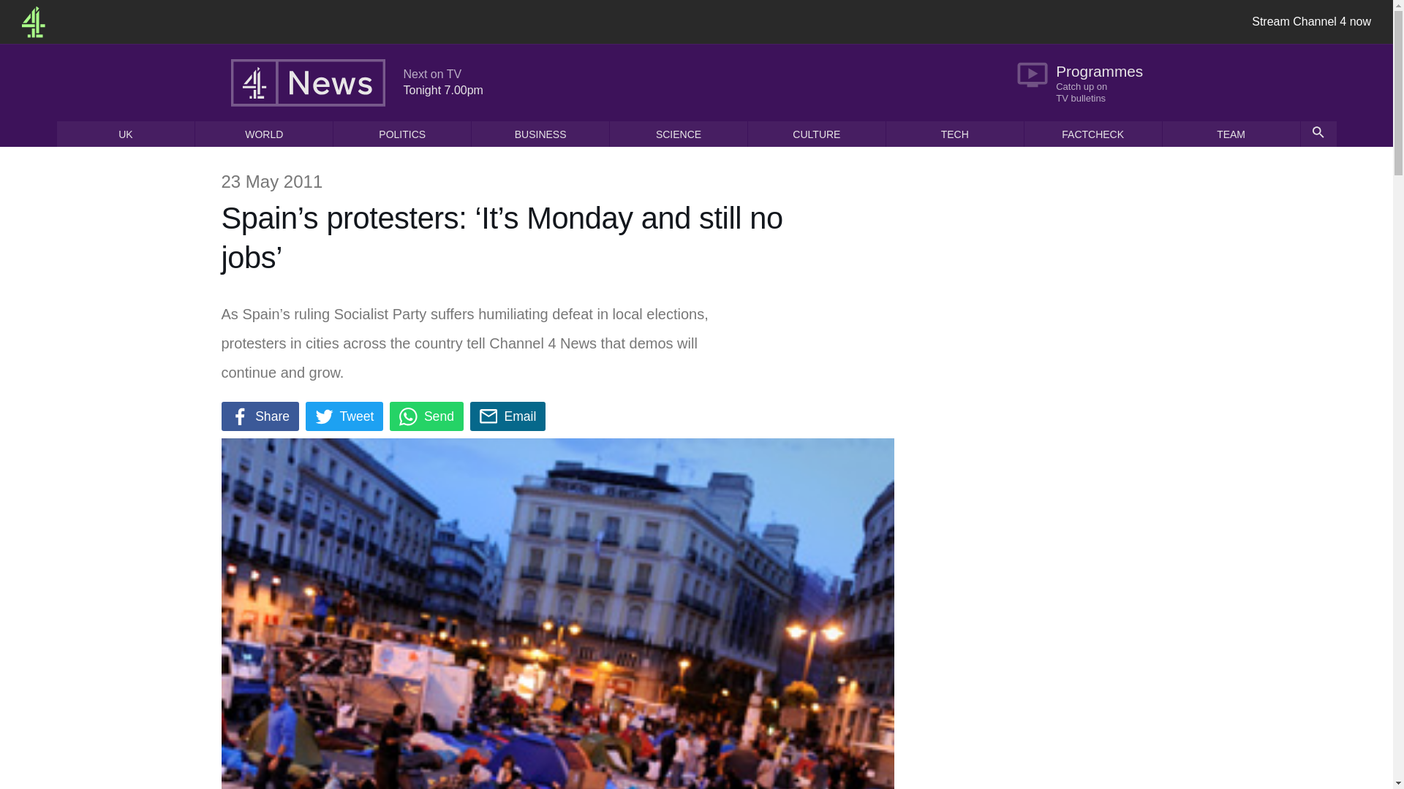  Describe the element at coordinates (126, 134) in the screenshot. I see `UK` at that location.